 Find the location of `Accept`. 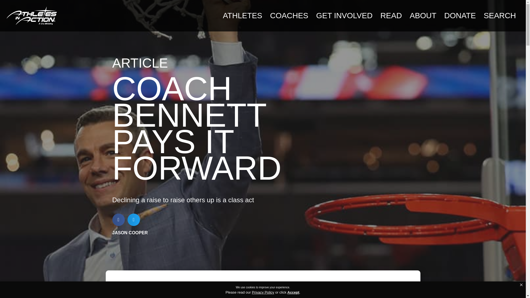

Accept is located at coordinates (293, 292).